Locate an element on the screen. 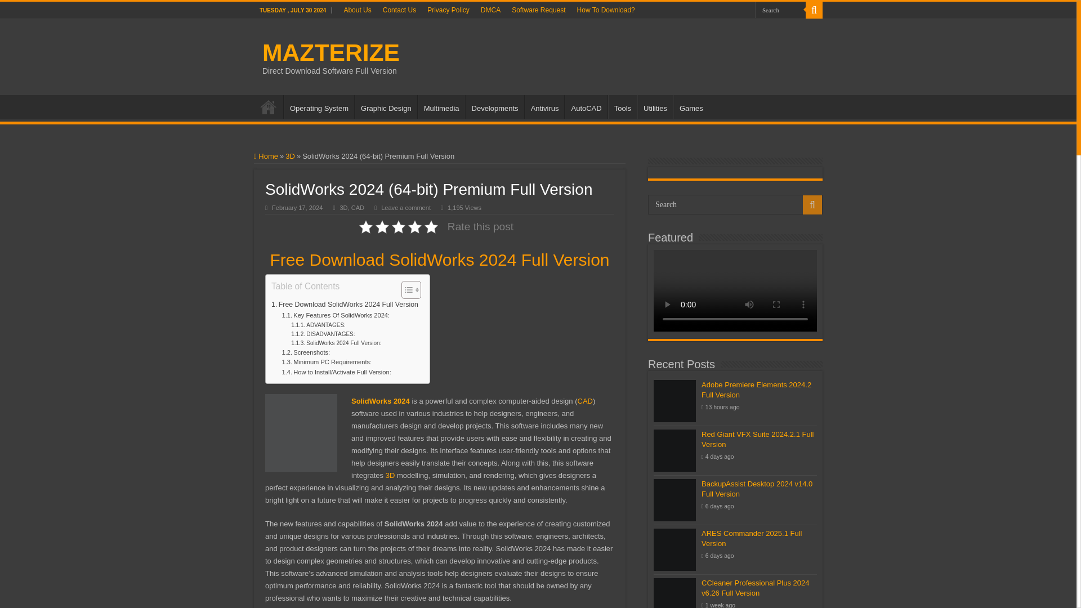 Image resolution: width=1081 pixels, height=608 pixels. Home is located at coordinates (266, 157).